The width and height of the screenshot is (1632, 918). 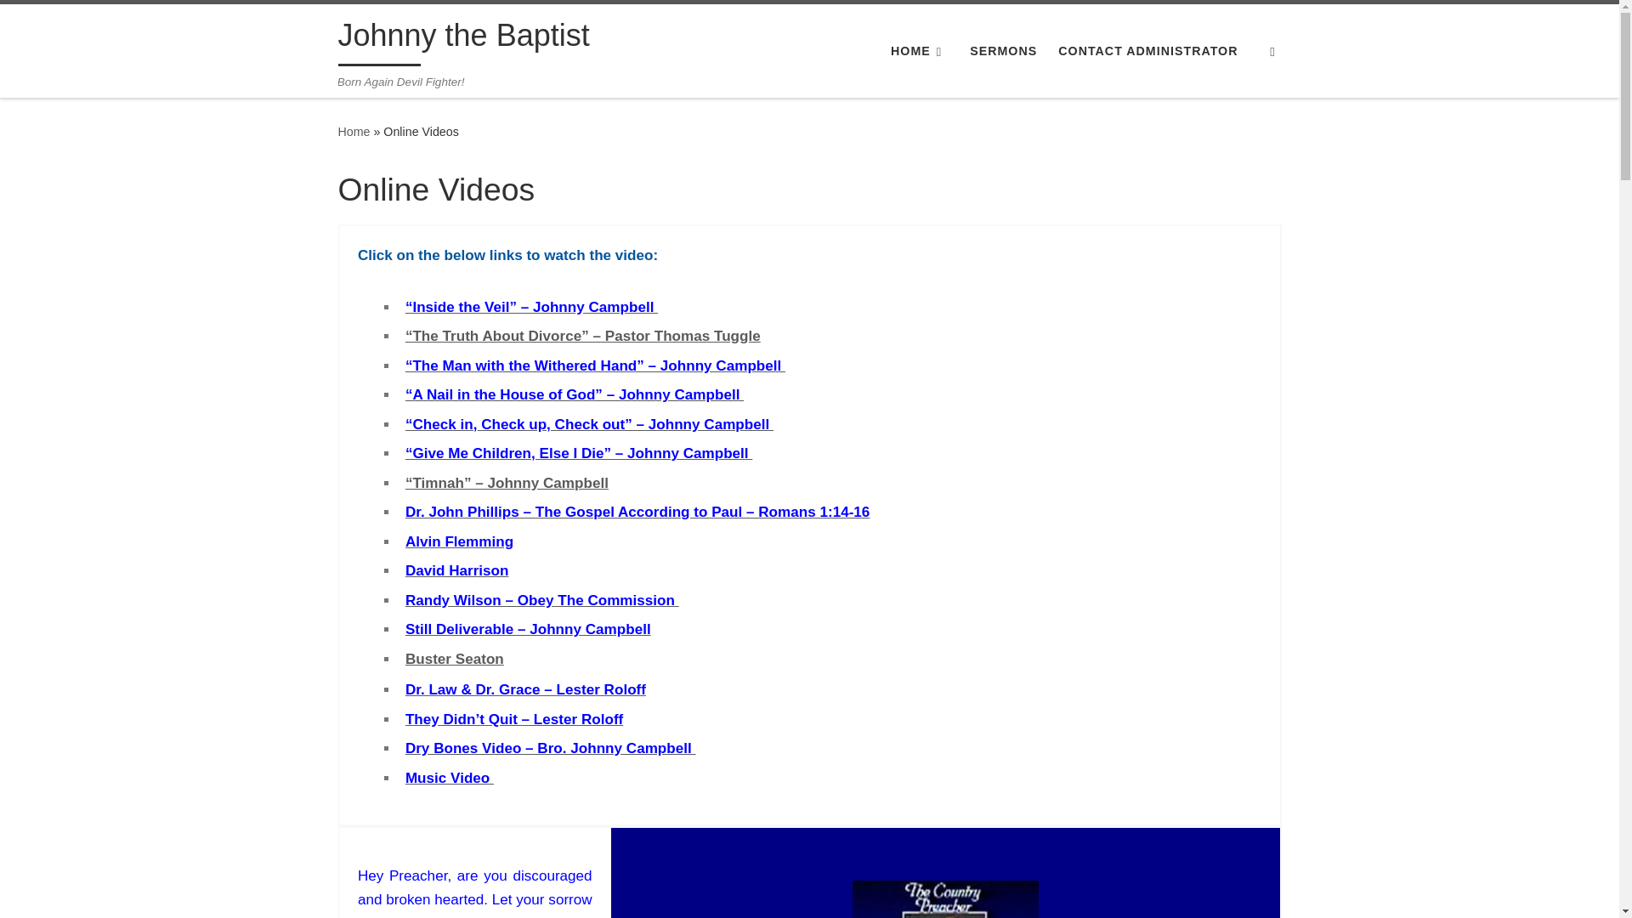 I want to click on SERMONS, so click(x=1003, y=51).